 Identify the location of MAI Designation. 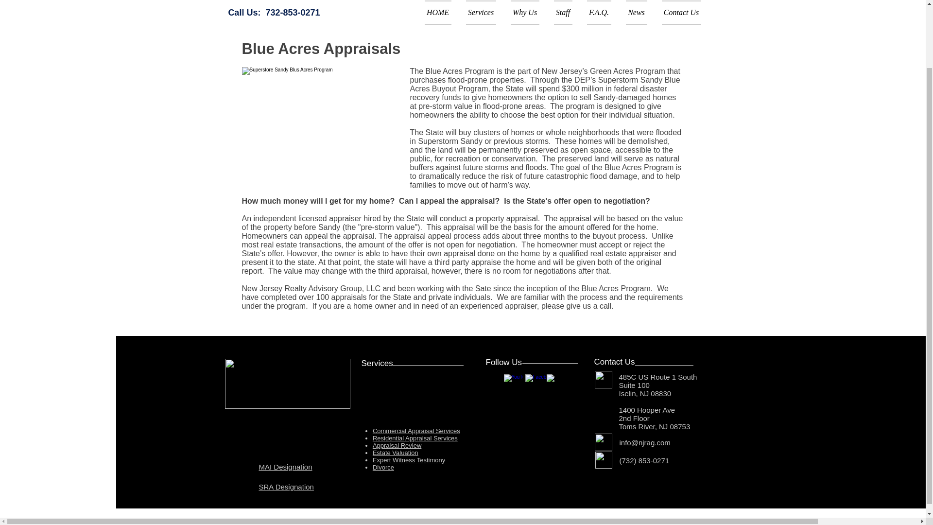
(285, 467).